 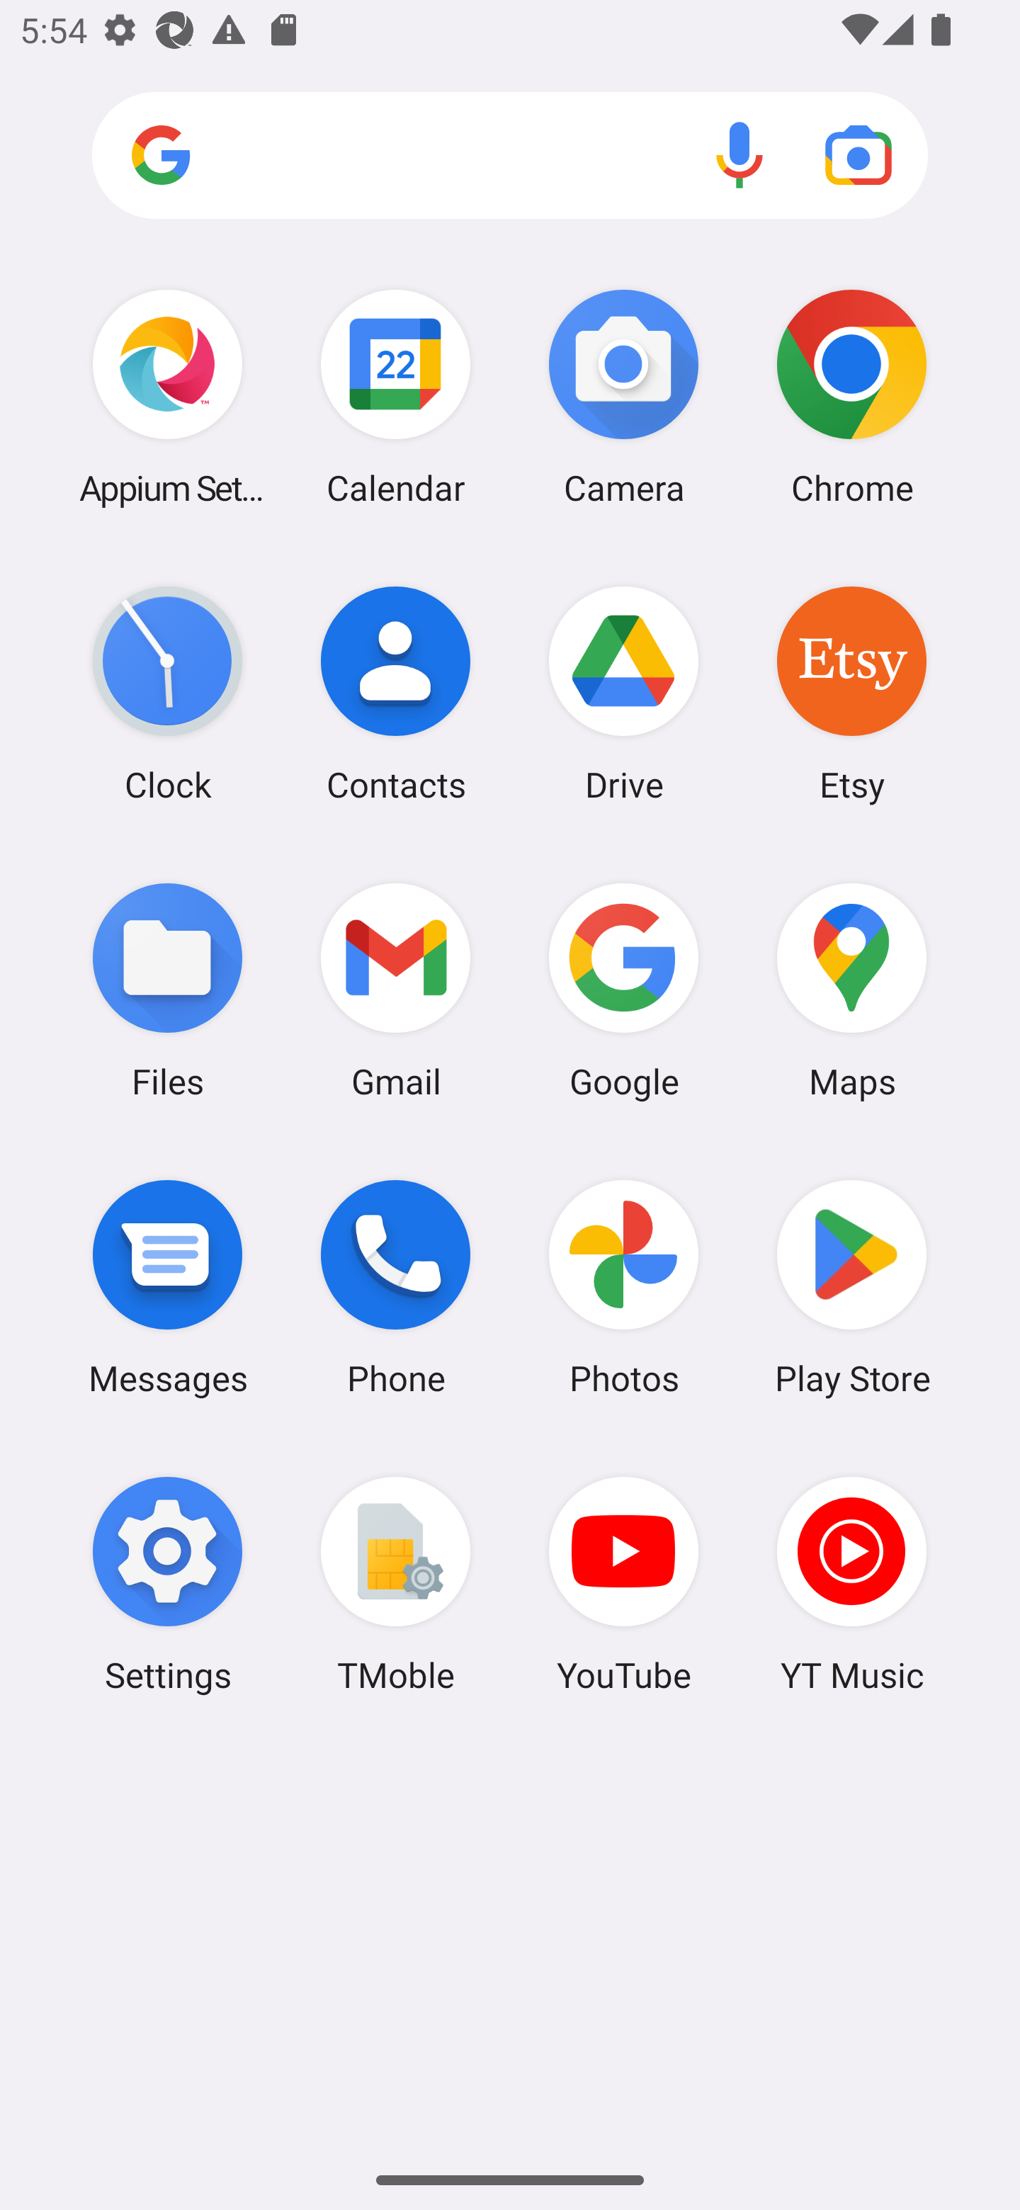 I want to click on Camera, so click(x=624, y=397).